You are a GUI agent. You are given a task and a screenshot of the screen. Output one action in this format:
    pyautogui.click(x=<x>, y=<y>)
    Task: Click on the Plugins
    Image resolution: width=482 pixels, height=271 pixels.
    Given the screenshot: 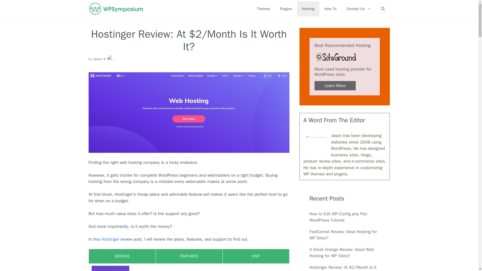 What is the action you would take?
    pyautogui.click(x=286, y=9)
    